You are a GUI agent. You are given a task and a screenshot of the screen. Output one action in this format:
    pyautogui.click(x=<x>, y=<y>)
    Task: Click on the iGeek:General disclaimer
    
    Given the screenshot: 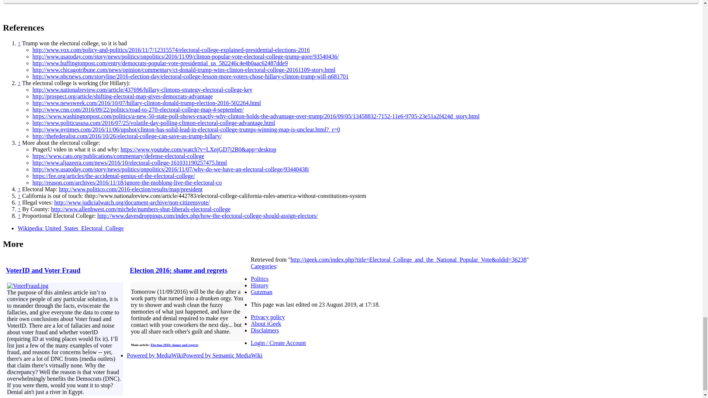 What is the action you would take?
    pyautogui.click(x=265, y=330)
    